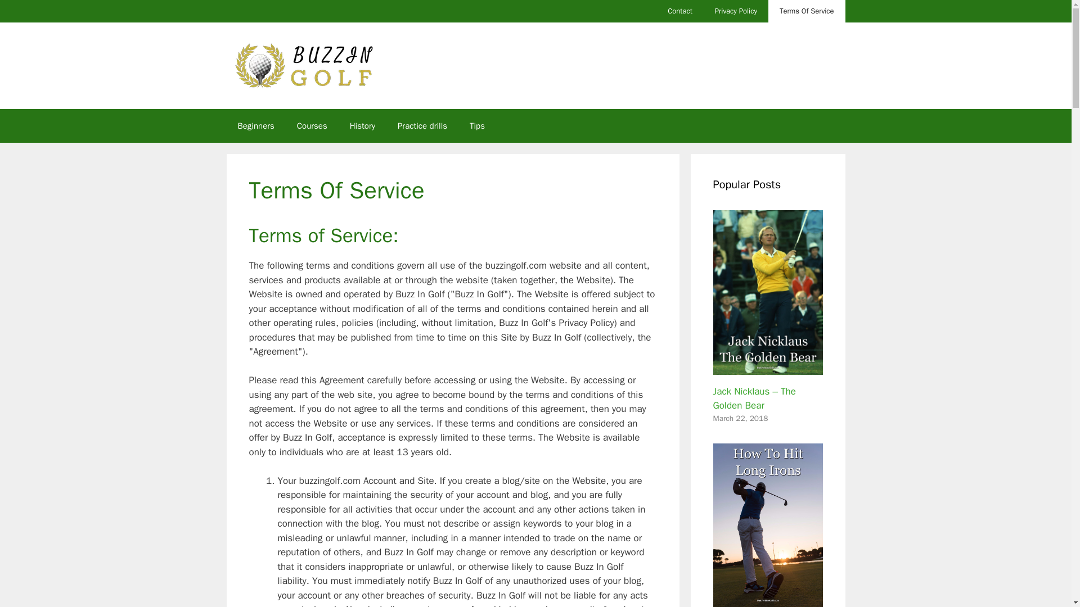  Describe the element at coordinates (362, 126) in the screenshot. I see `History` at that location.